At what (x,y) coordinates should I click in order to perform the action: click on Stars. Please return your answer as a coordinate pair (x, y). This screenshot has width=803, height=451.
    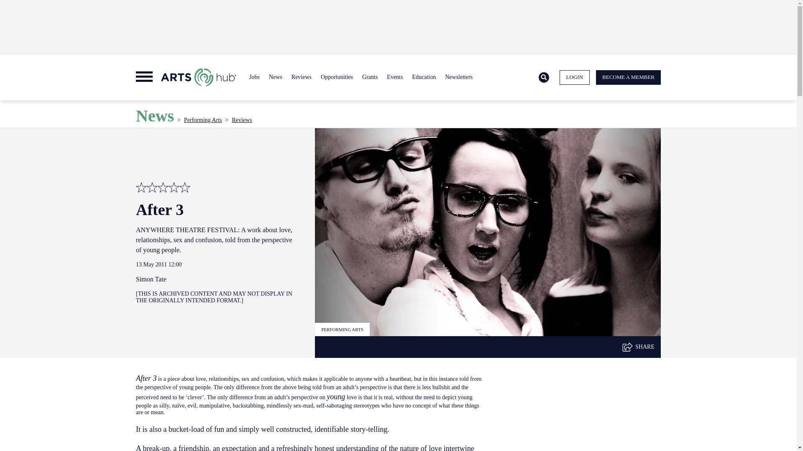
    Looking at the image, I should click on (141, 187).